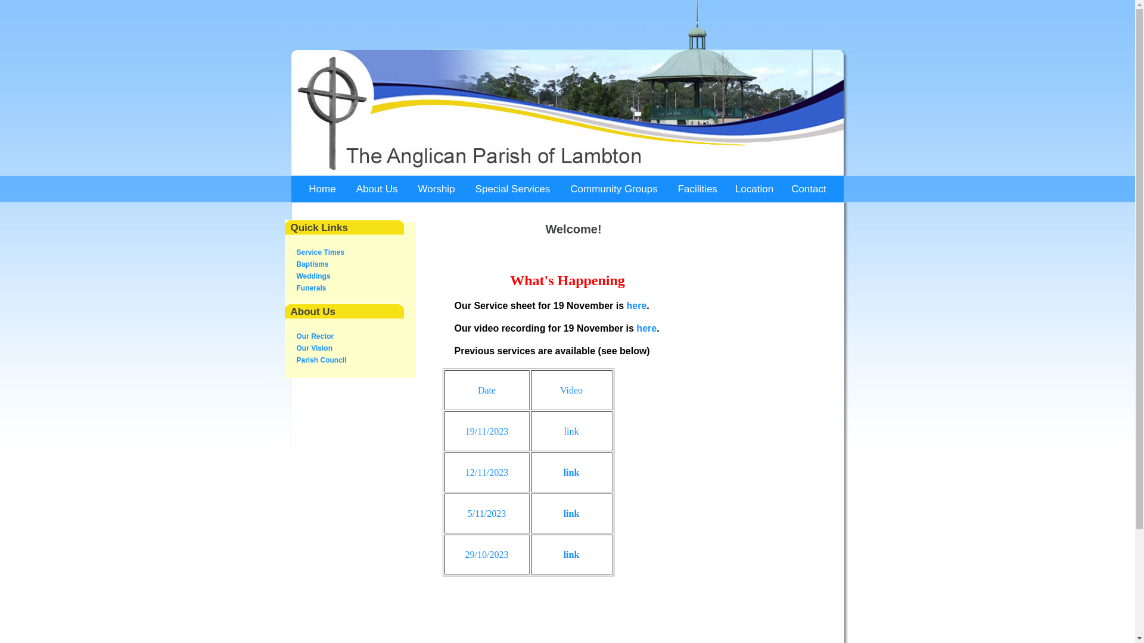 This screenshot has height=643, width=1144. What do you see at coordinates (377, 189) in the screenshot?
I see `About Us` at bounding box center [377, 189].